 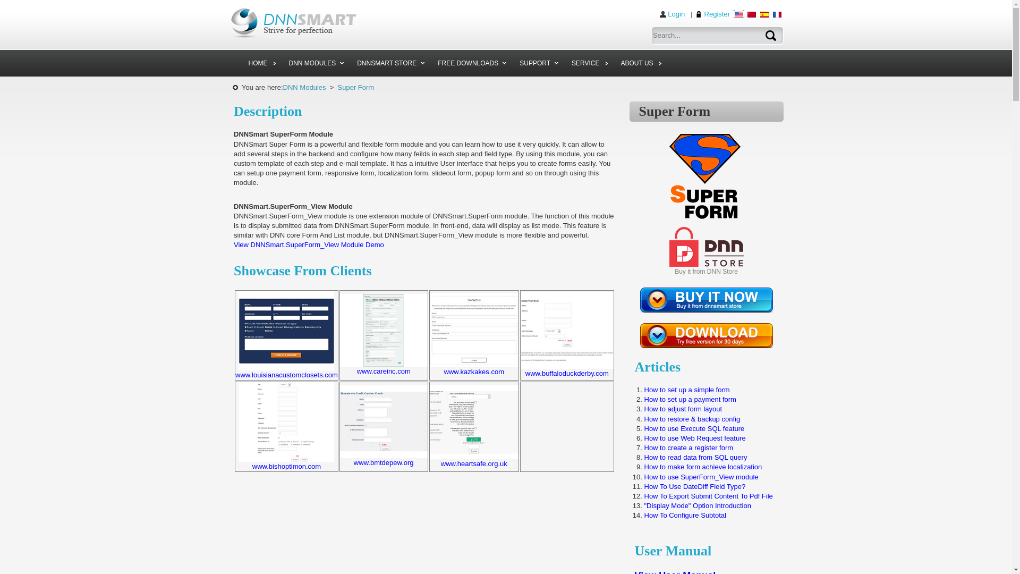 What do you see at coordinates (471, 63) in the screenshot?
I see `FREE DOWNLOADS` at bounding box center [471, 63].